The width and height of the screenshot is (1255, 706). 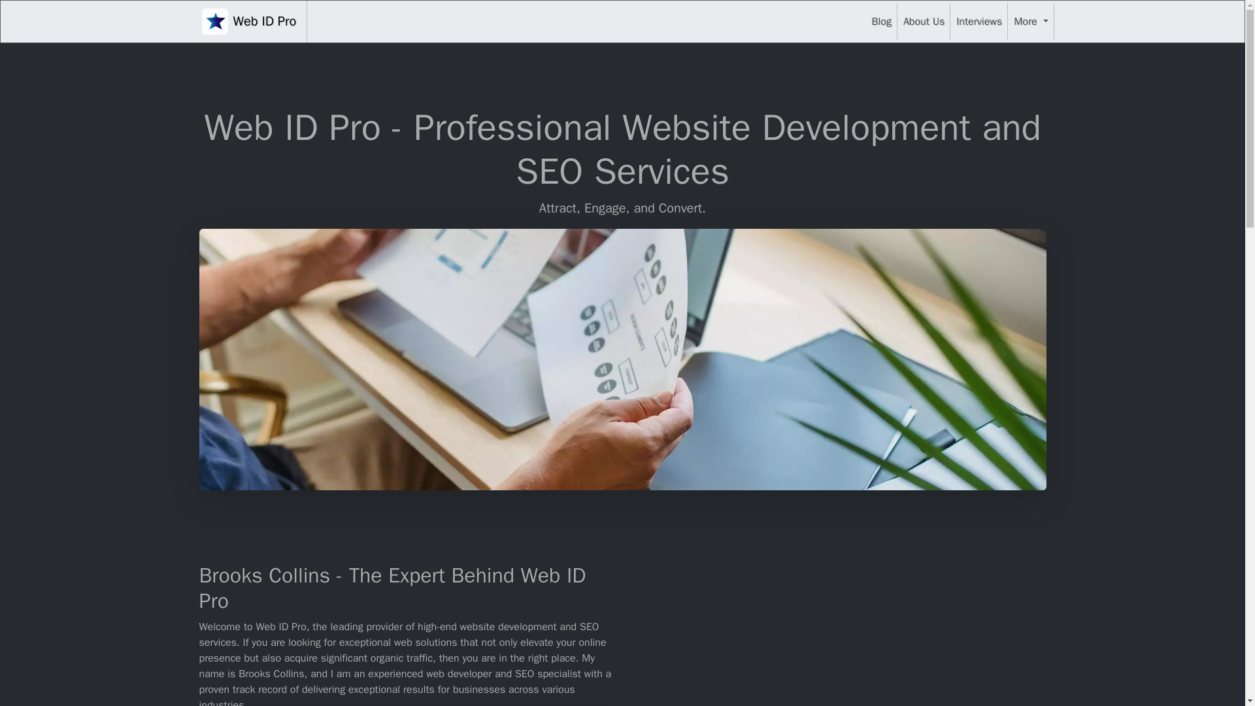 I want to click on Interviews, so click(x=979, y=21).